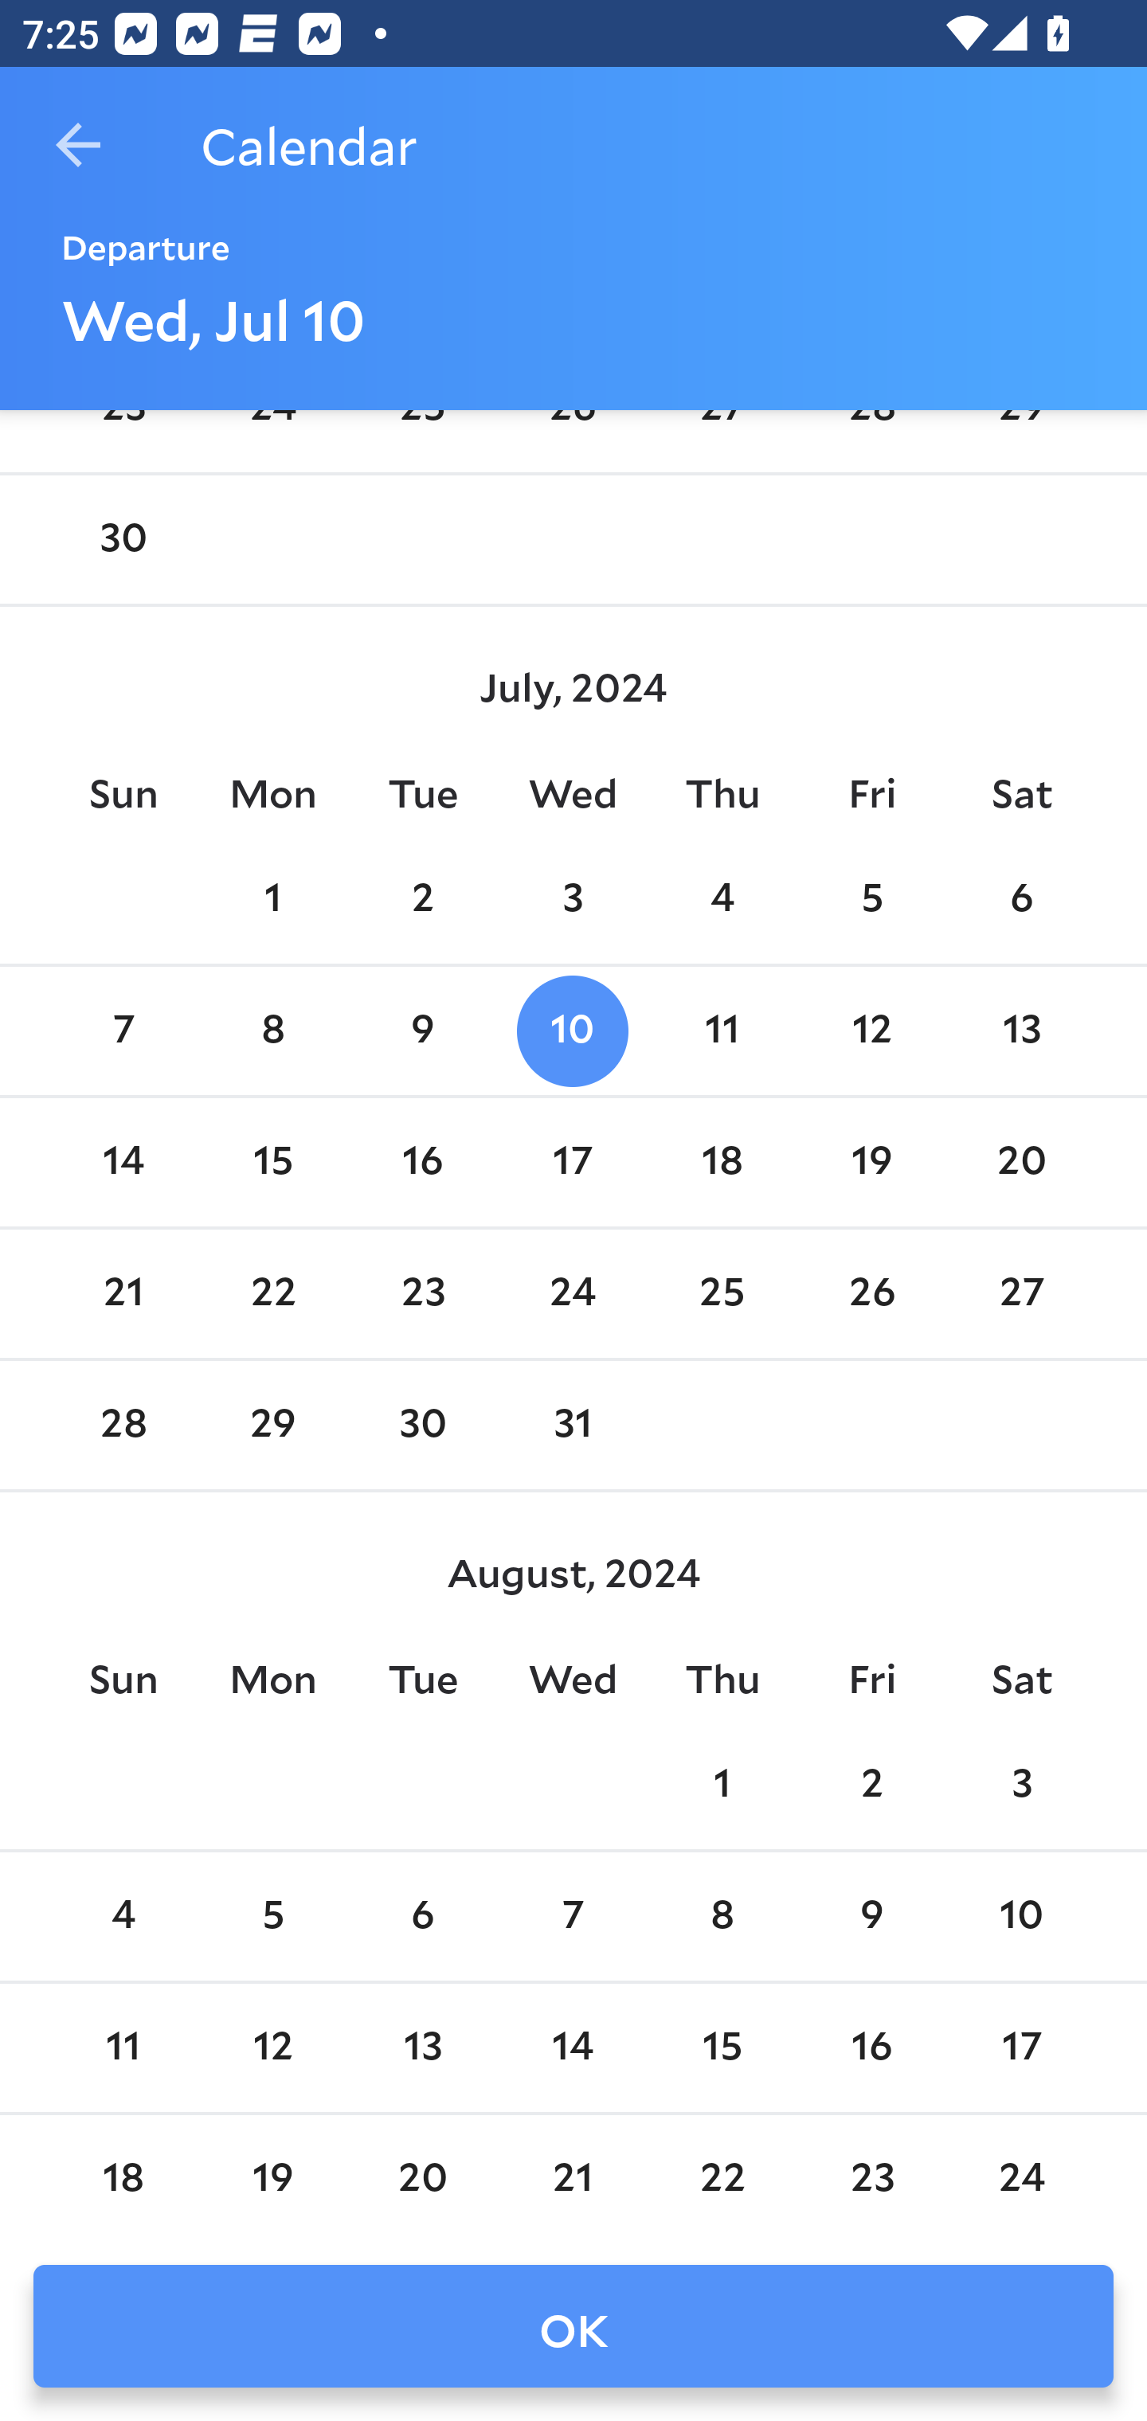 The image size is (1147, 2421). What do you see at coordinates (573, 1295) in the screenshot?
I see `24` at bounding box center [573, 1295].